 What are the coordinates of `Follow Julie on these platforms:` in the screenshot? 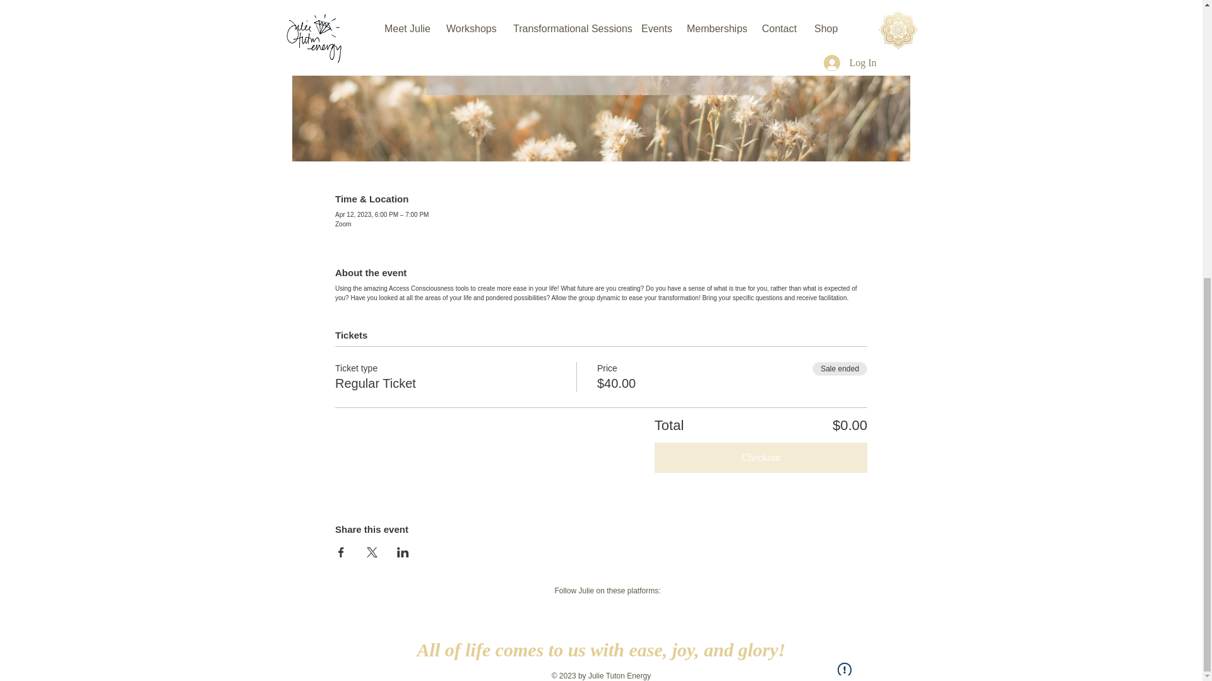 It's located at (607, 590).